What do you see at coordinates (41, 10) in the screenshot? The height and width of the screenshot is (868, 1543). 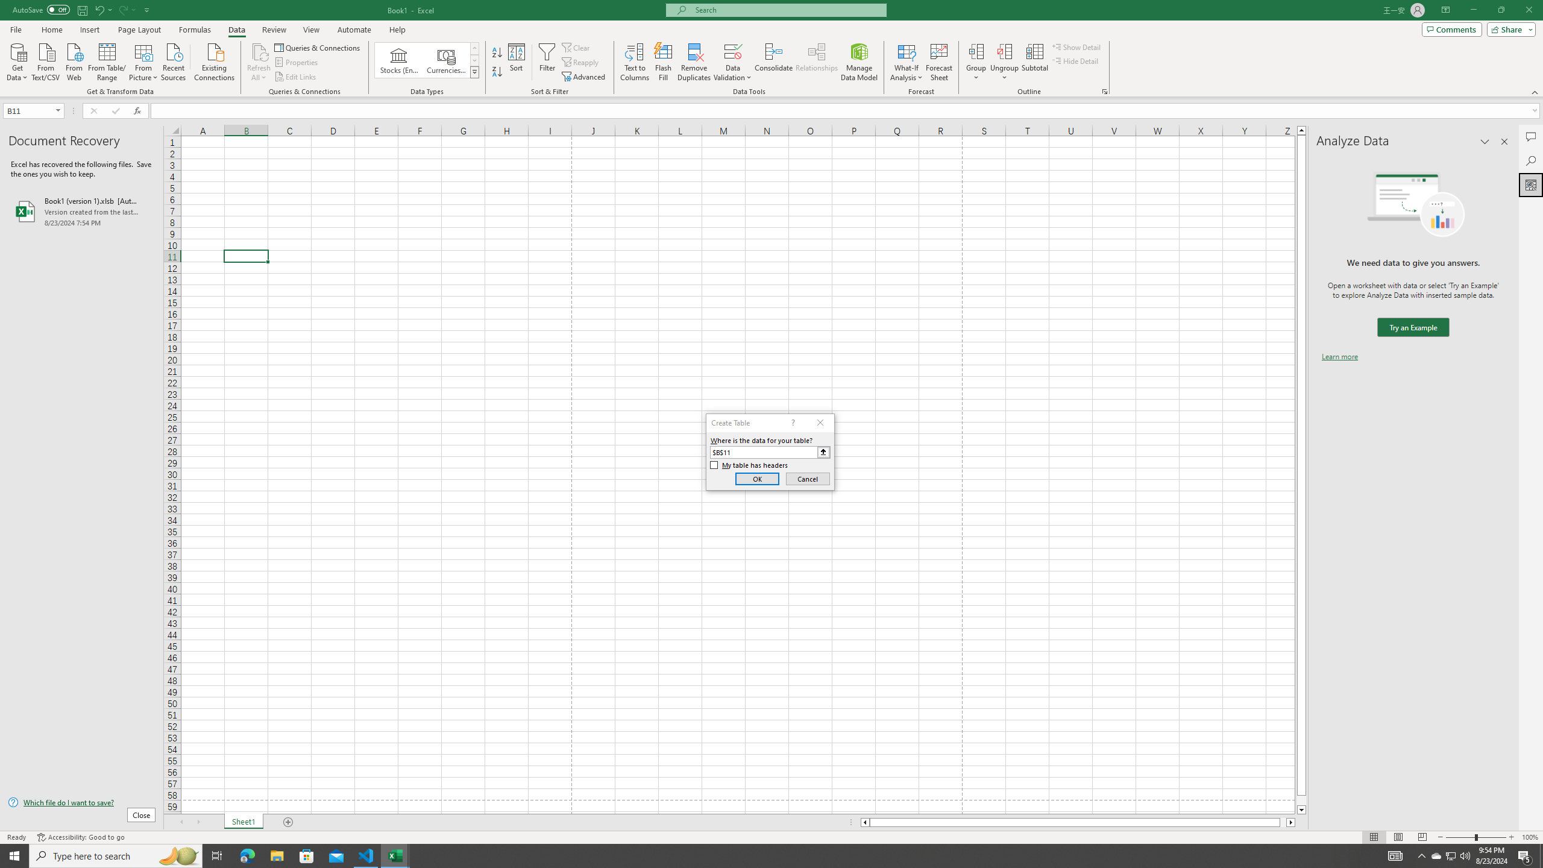 I see `AutoSave` at bounding box center [41, 10].